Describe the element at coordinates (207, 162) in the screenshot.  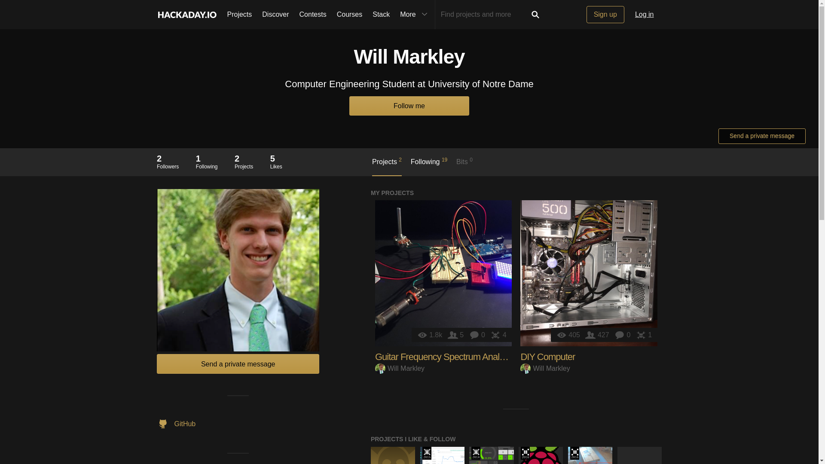
I see `Projects 2` at that location.